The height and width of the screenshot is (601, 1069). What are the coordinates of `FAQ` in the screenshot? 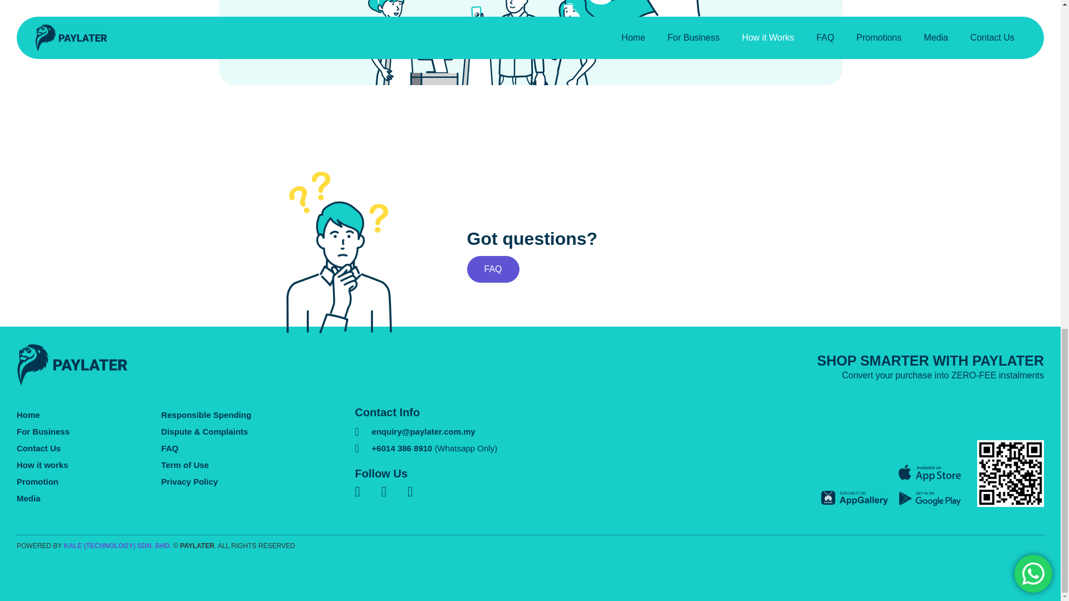 It's located at (492, 269).